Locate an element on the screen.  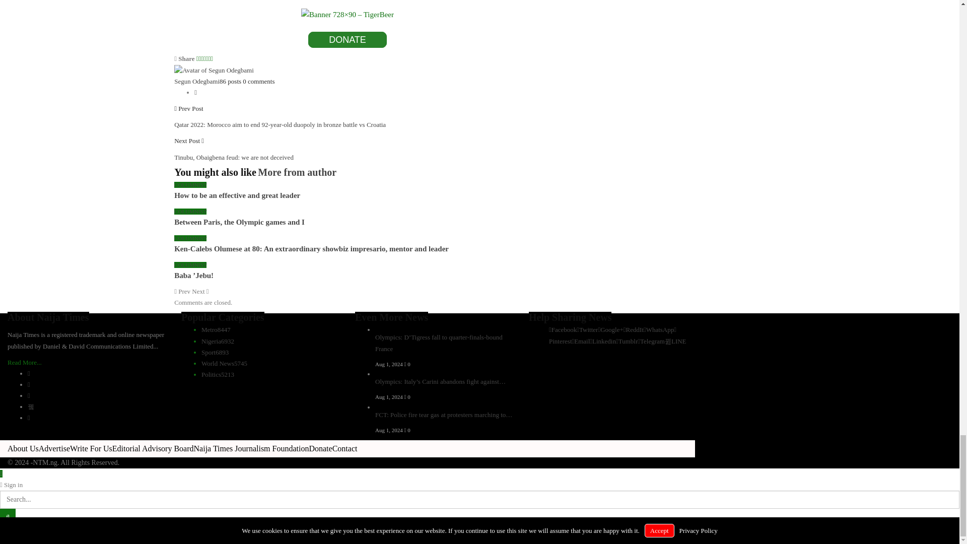
Next is located at coordinates (200, 291).